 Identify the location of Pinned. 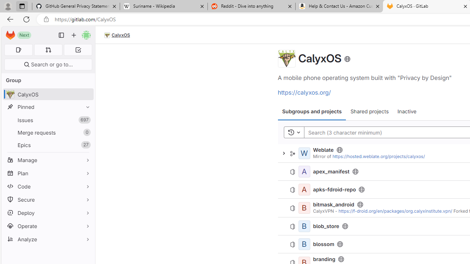
(48, 107).